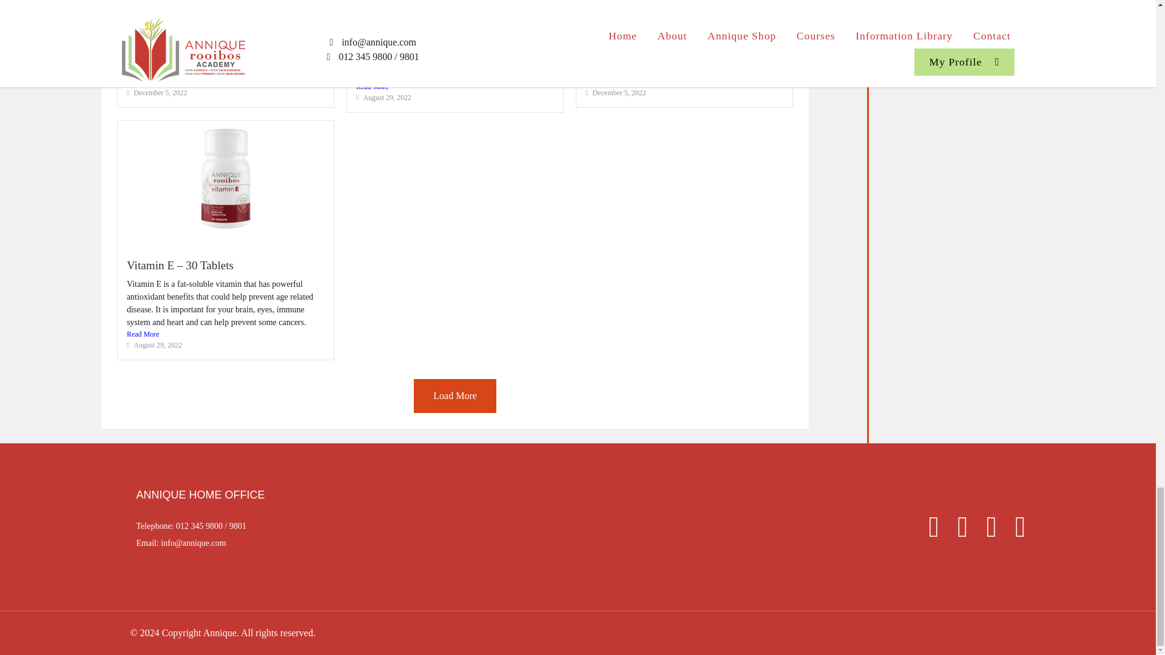 The width and height of the screenshot is (1165, 655). What do you see at coordinates (928, 531) in the screenshot?
I see `Facebook` at bounding box center [928, 531].